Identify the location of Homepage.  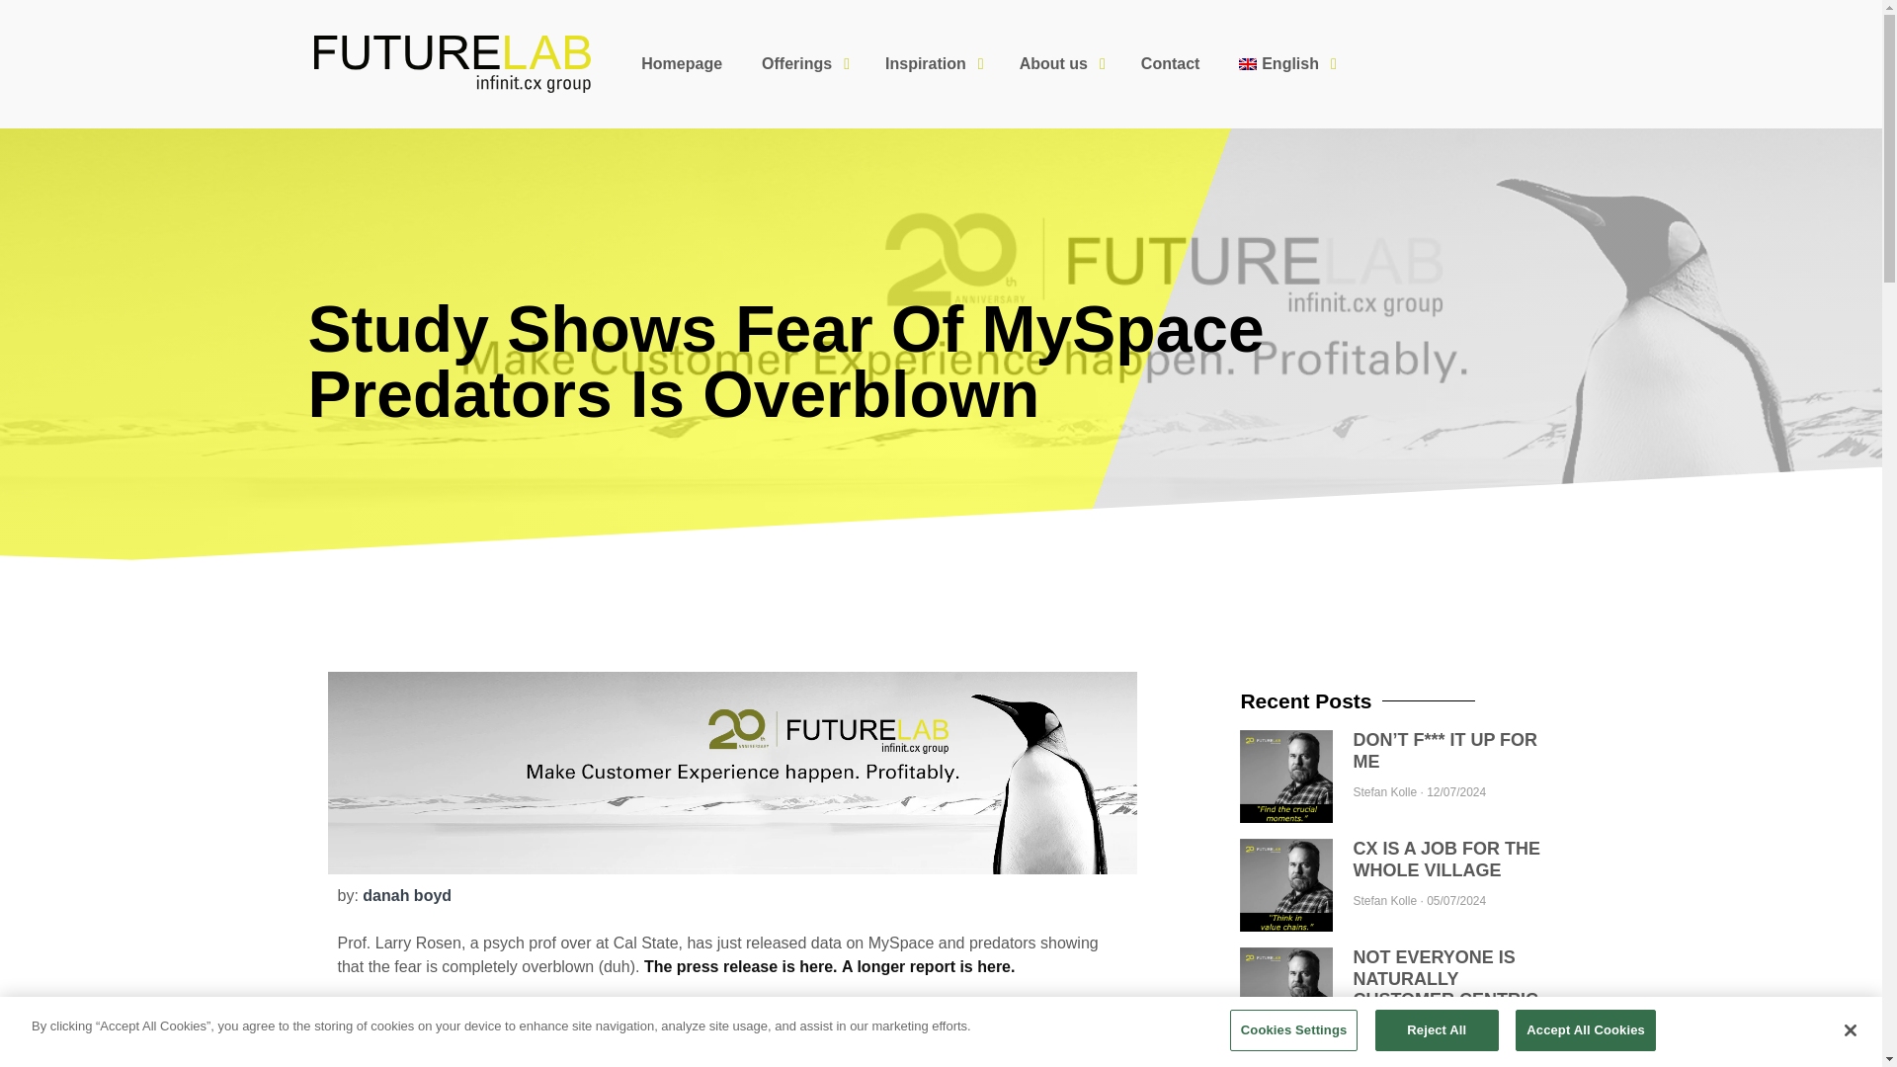
(682, 63).